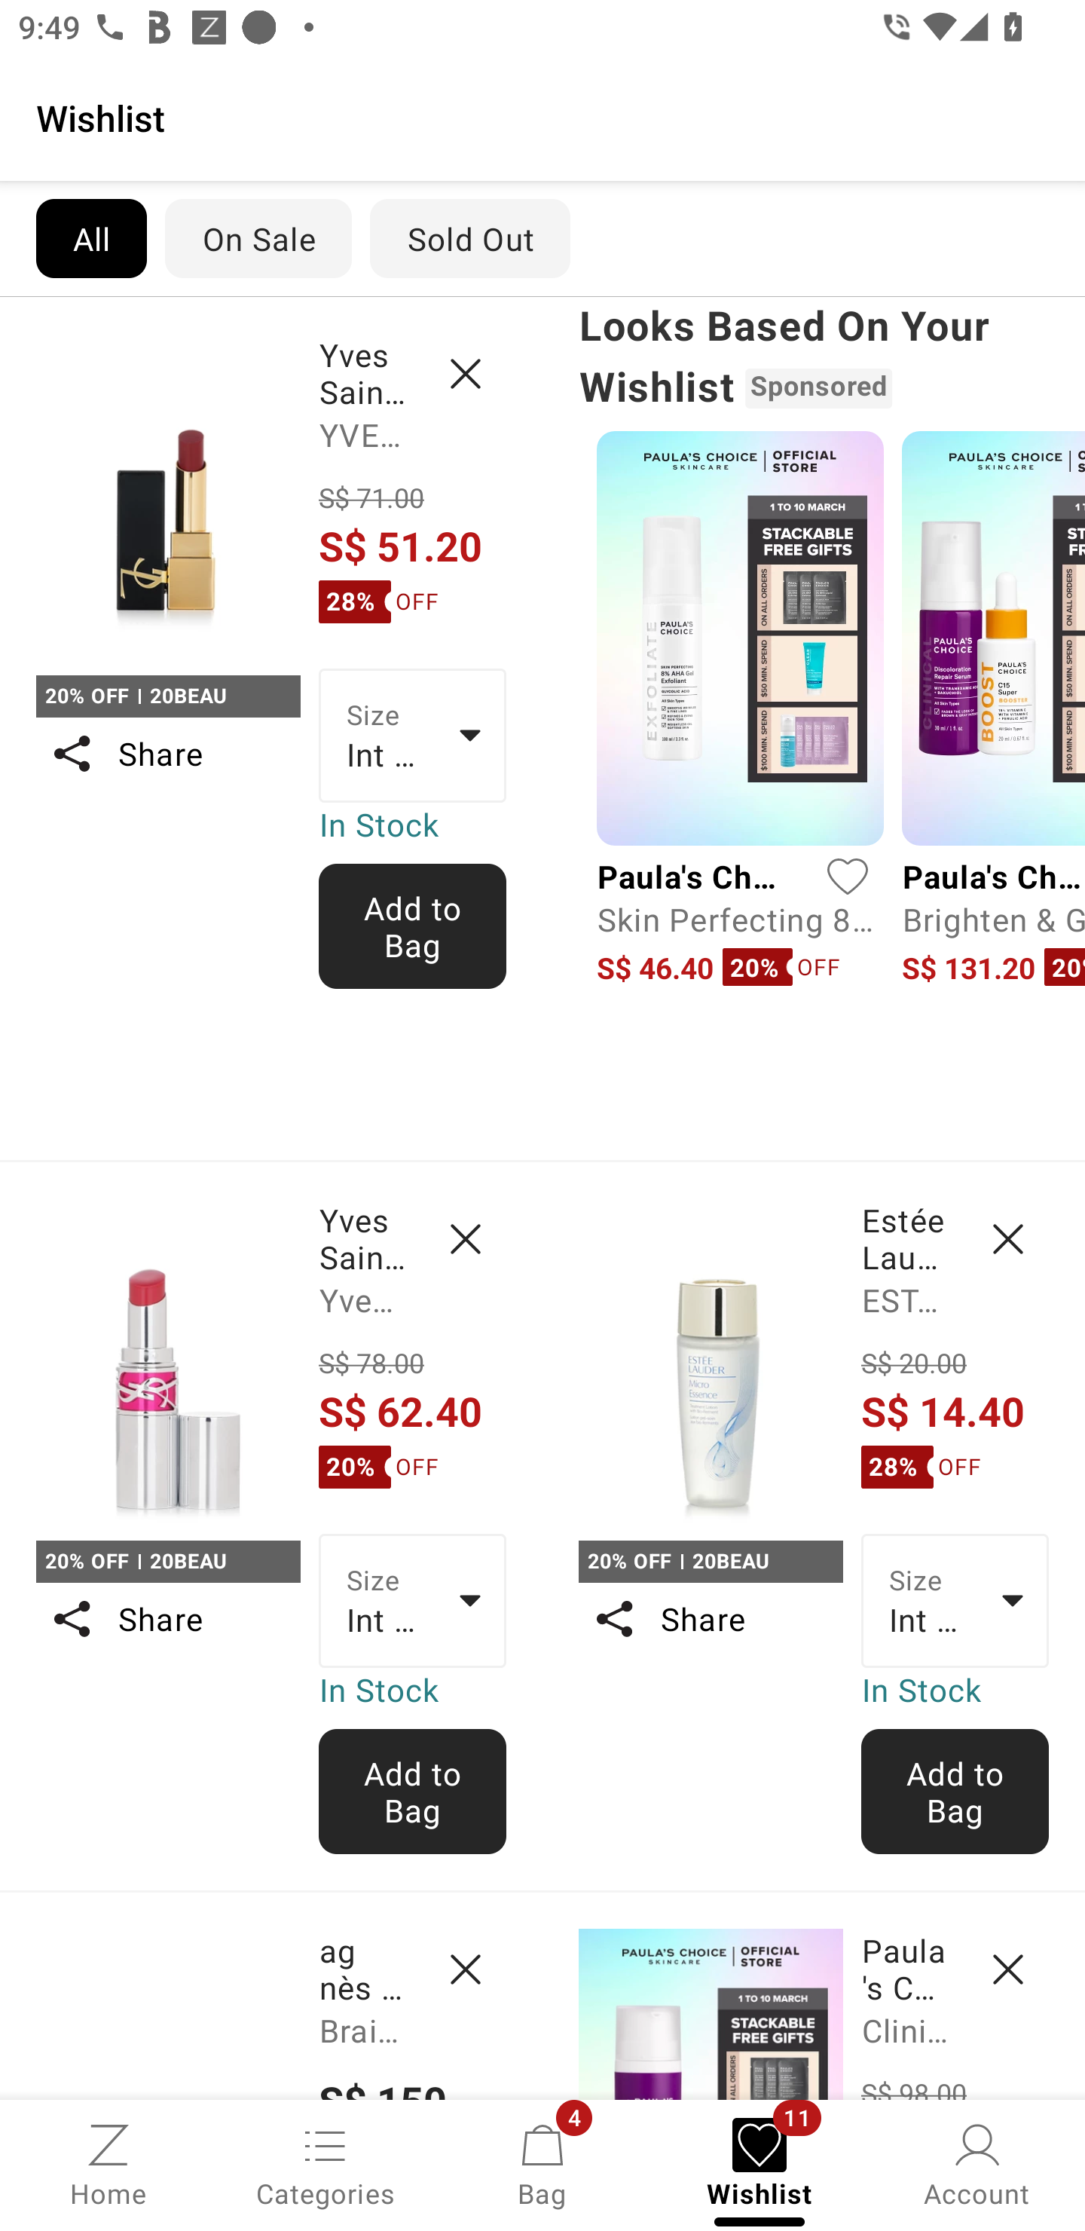 Image resolution: width=1085 pixels, height=2231 pixels. I want to click on On Sale, so click(258, 238).